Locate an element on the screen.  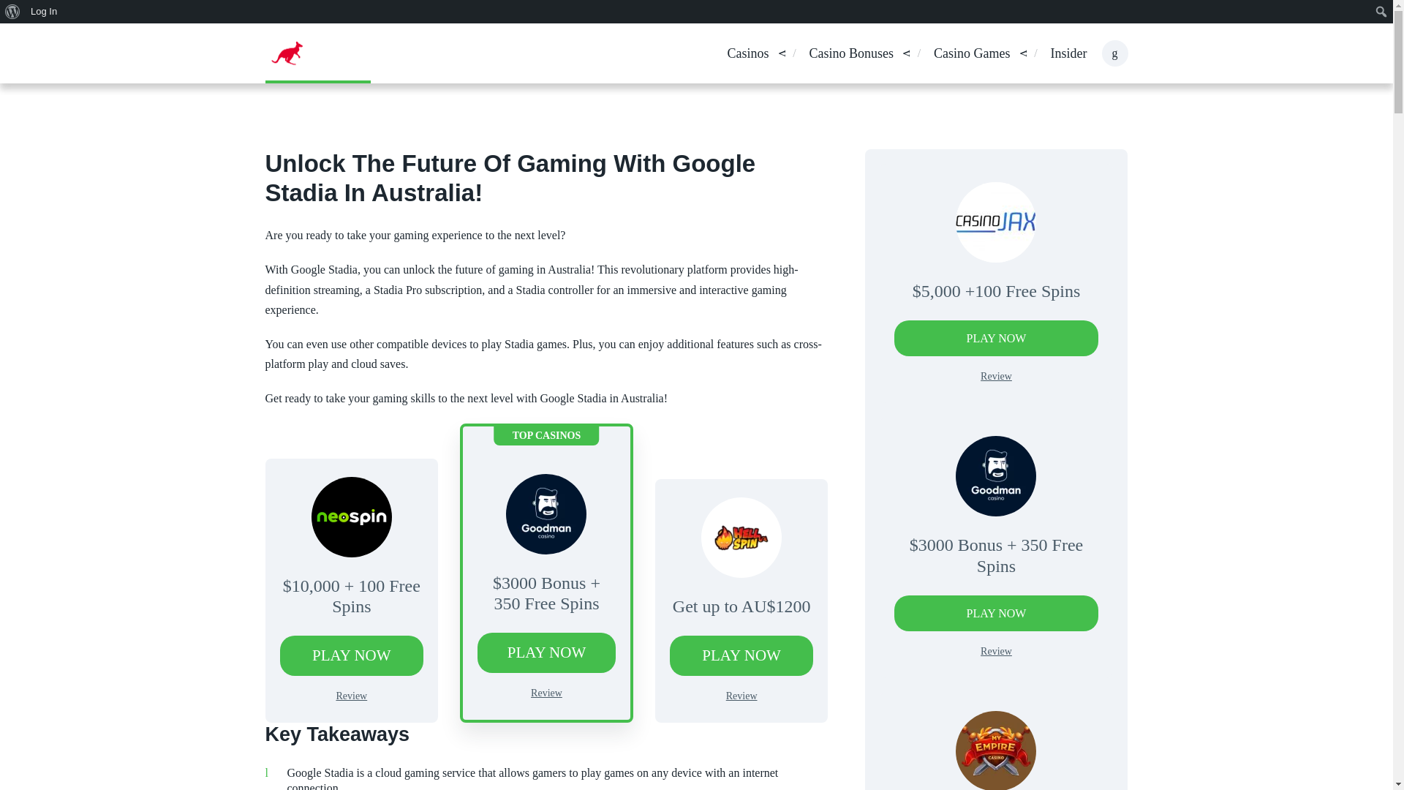
PLAY NOW is located at coordinates (546, 652).